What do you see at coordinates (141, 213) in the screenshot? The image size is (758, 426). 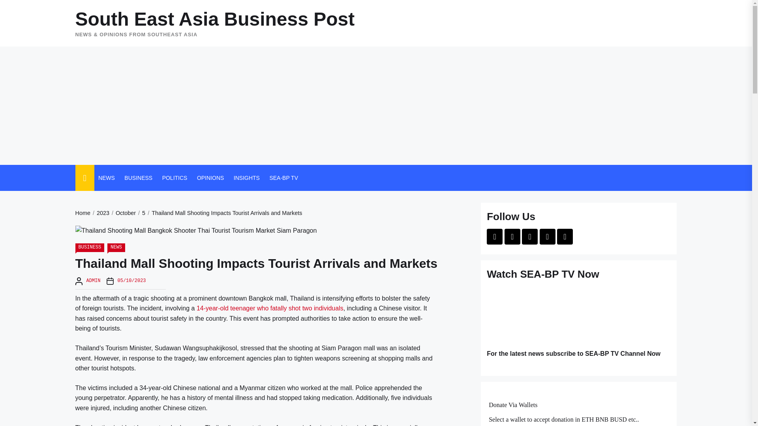 I see `5` at bounding box center [141, 213].